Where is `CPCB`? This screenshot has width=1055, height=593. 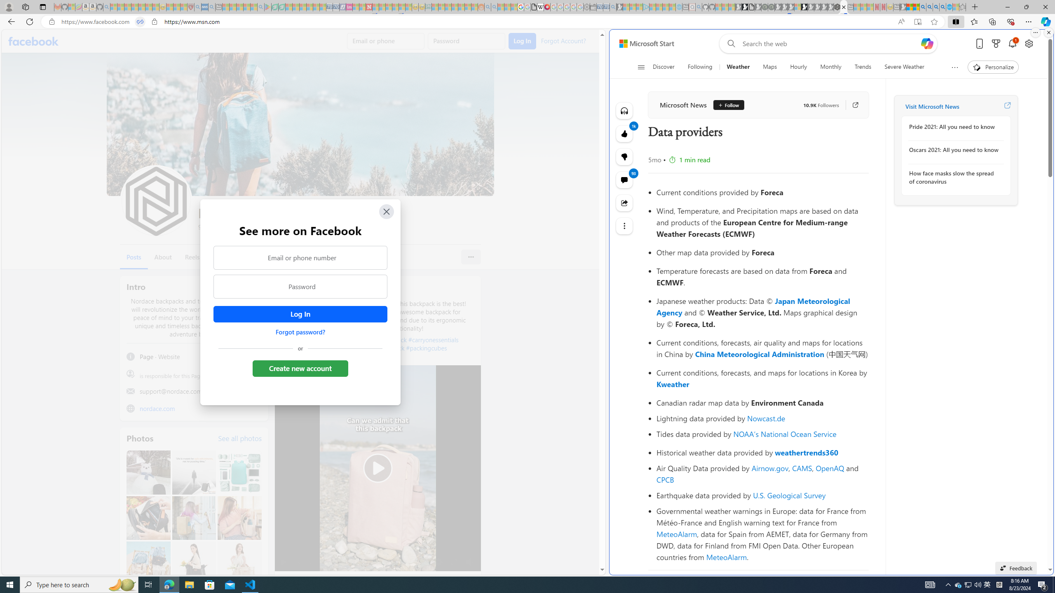
CPCB is located at coordinates (665, 479).